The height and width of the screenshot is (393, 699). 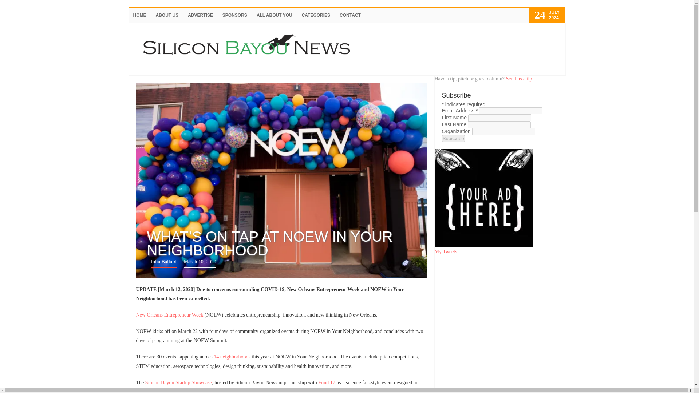 I want to click on ALL ABOUT YOU, so click(x=275, y=15).